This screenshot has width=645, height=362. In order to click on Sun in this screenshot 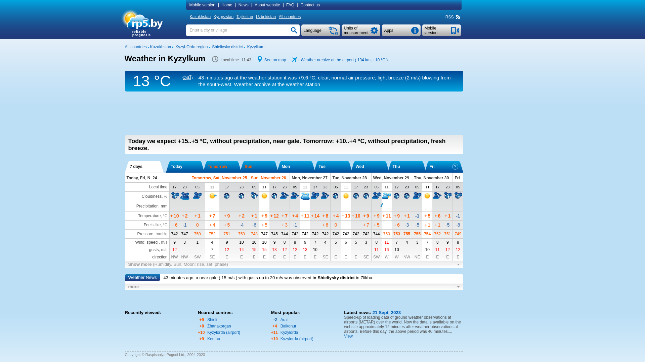, I will do `click(259, 167)`.